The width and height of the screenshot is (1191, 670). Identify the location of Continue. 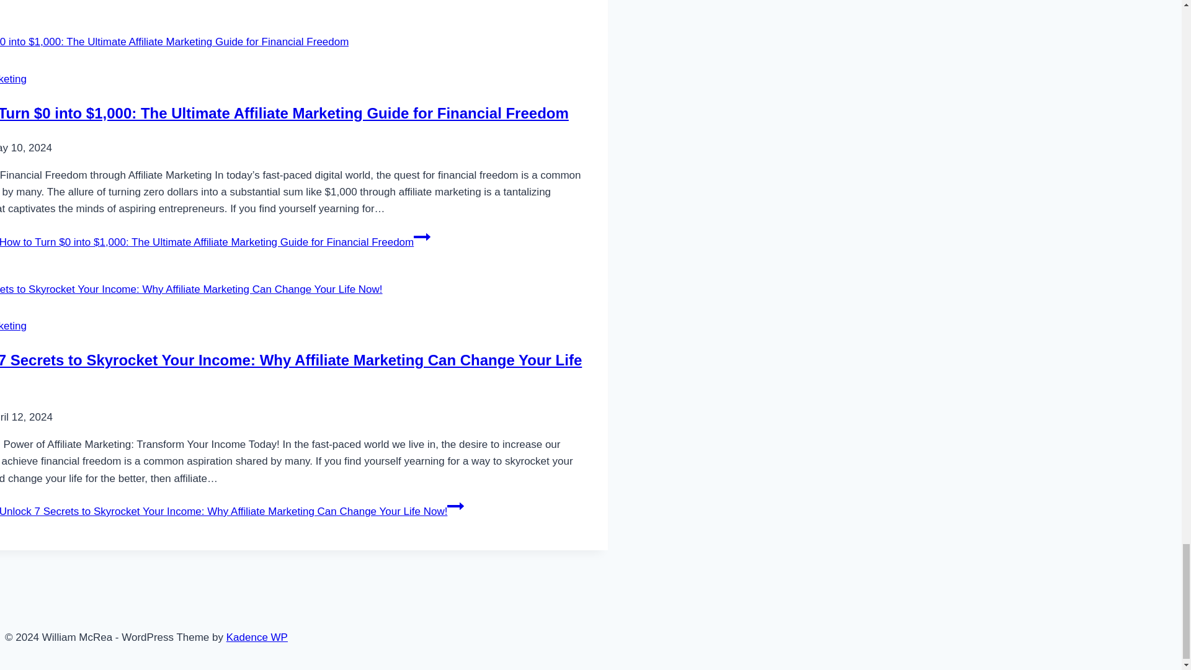
(455, 506).